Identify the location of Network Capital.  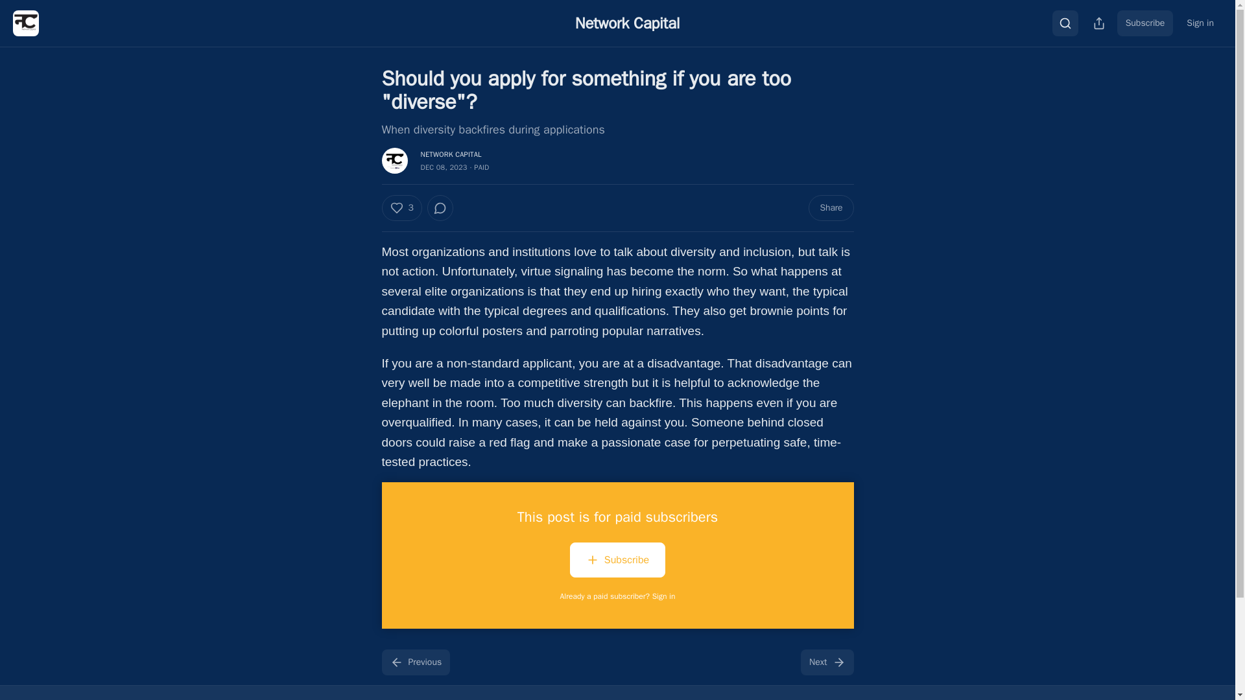
(628, 23).